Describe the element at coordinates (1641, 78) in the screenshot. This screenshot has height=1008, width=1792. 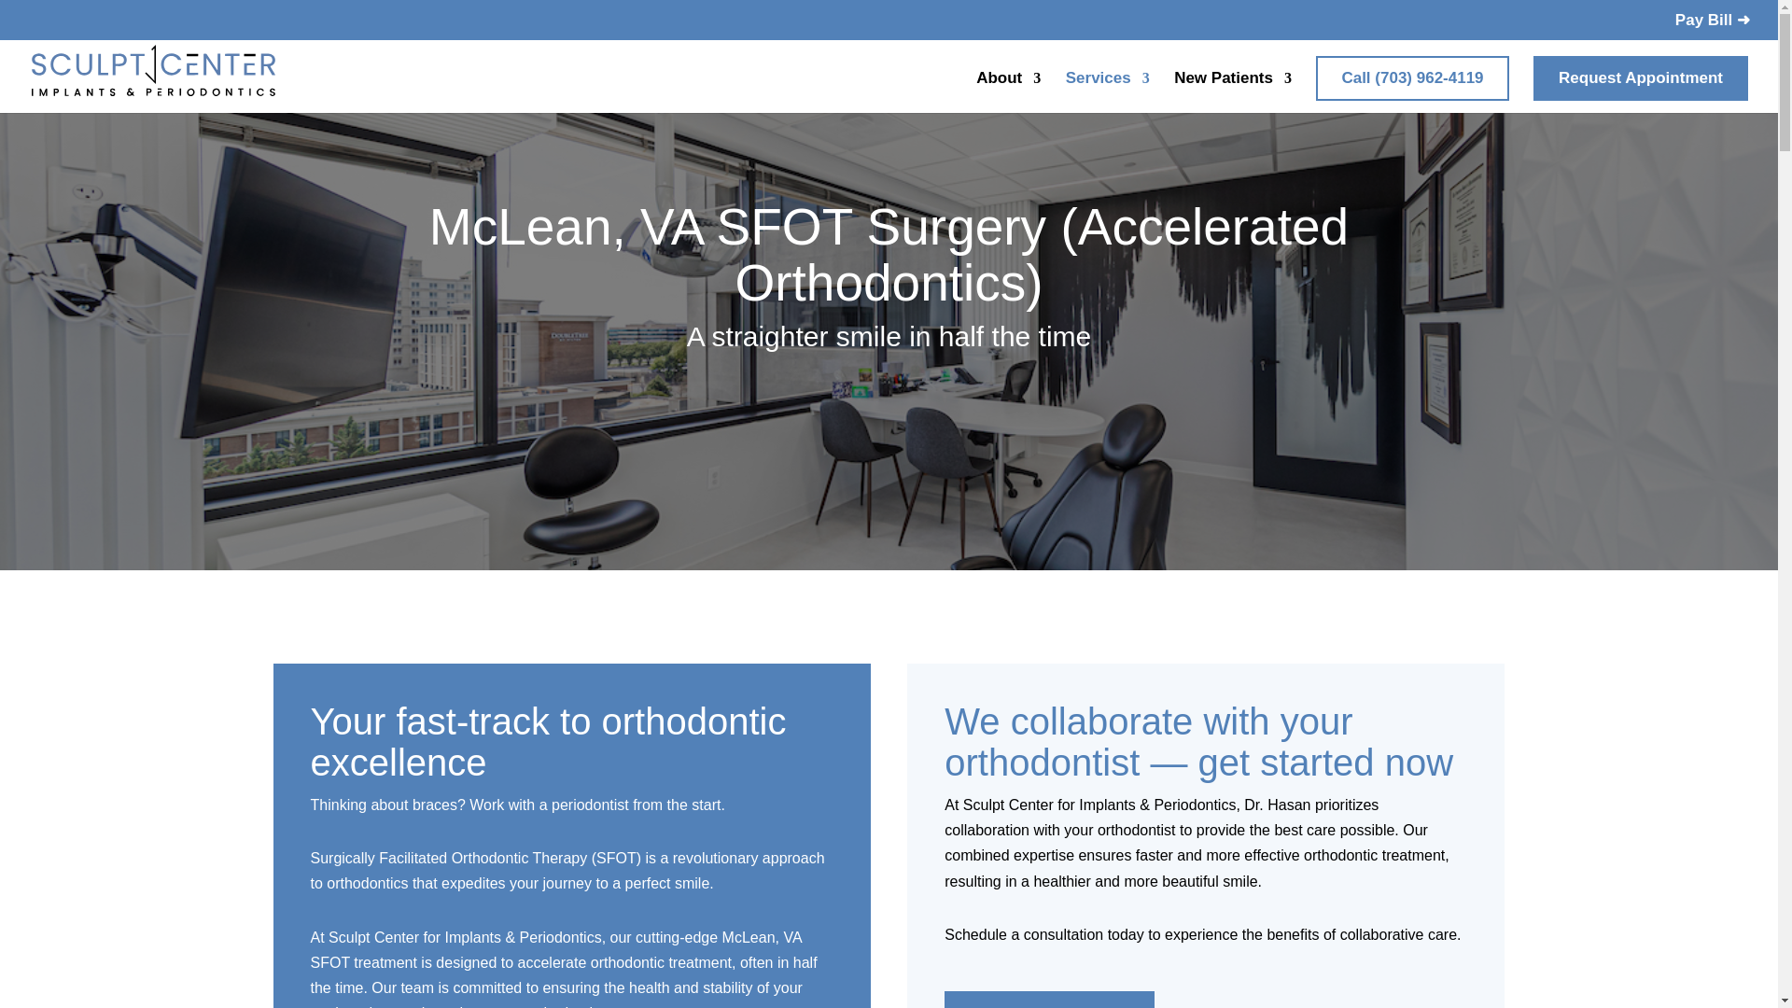
I see `Request Appointment` at that location.